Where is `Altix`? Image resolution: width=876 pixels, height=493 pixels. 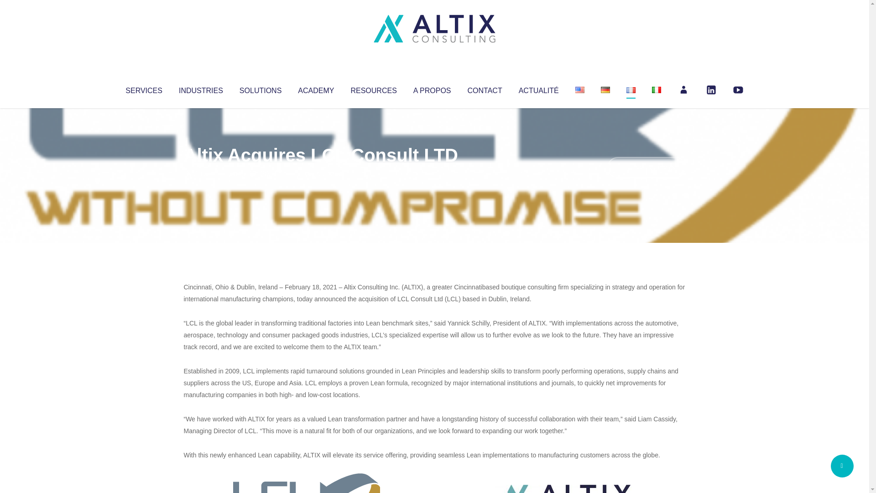
Altix is located at coordinates (201, 173).